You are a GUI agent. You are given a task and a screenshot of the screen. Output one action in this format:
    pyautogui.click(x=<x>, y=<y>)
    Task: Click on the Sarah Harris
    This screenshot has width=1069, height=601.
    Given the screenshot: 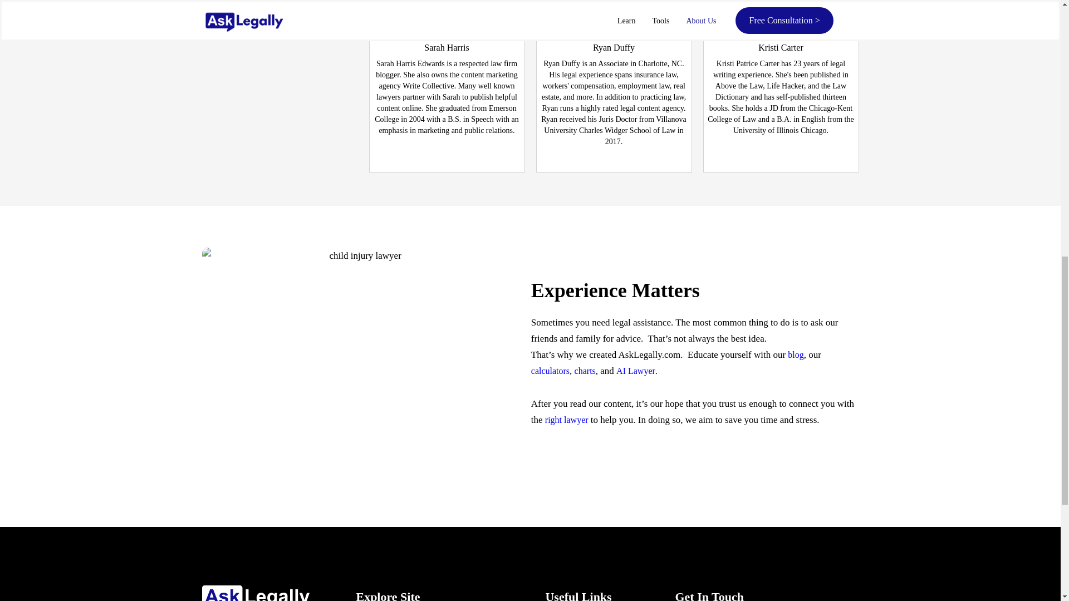 What is the action you would take?
    pyautogui.click(x=447, y=47)
    